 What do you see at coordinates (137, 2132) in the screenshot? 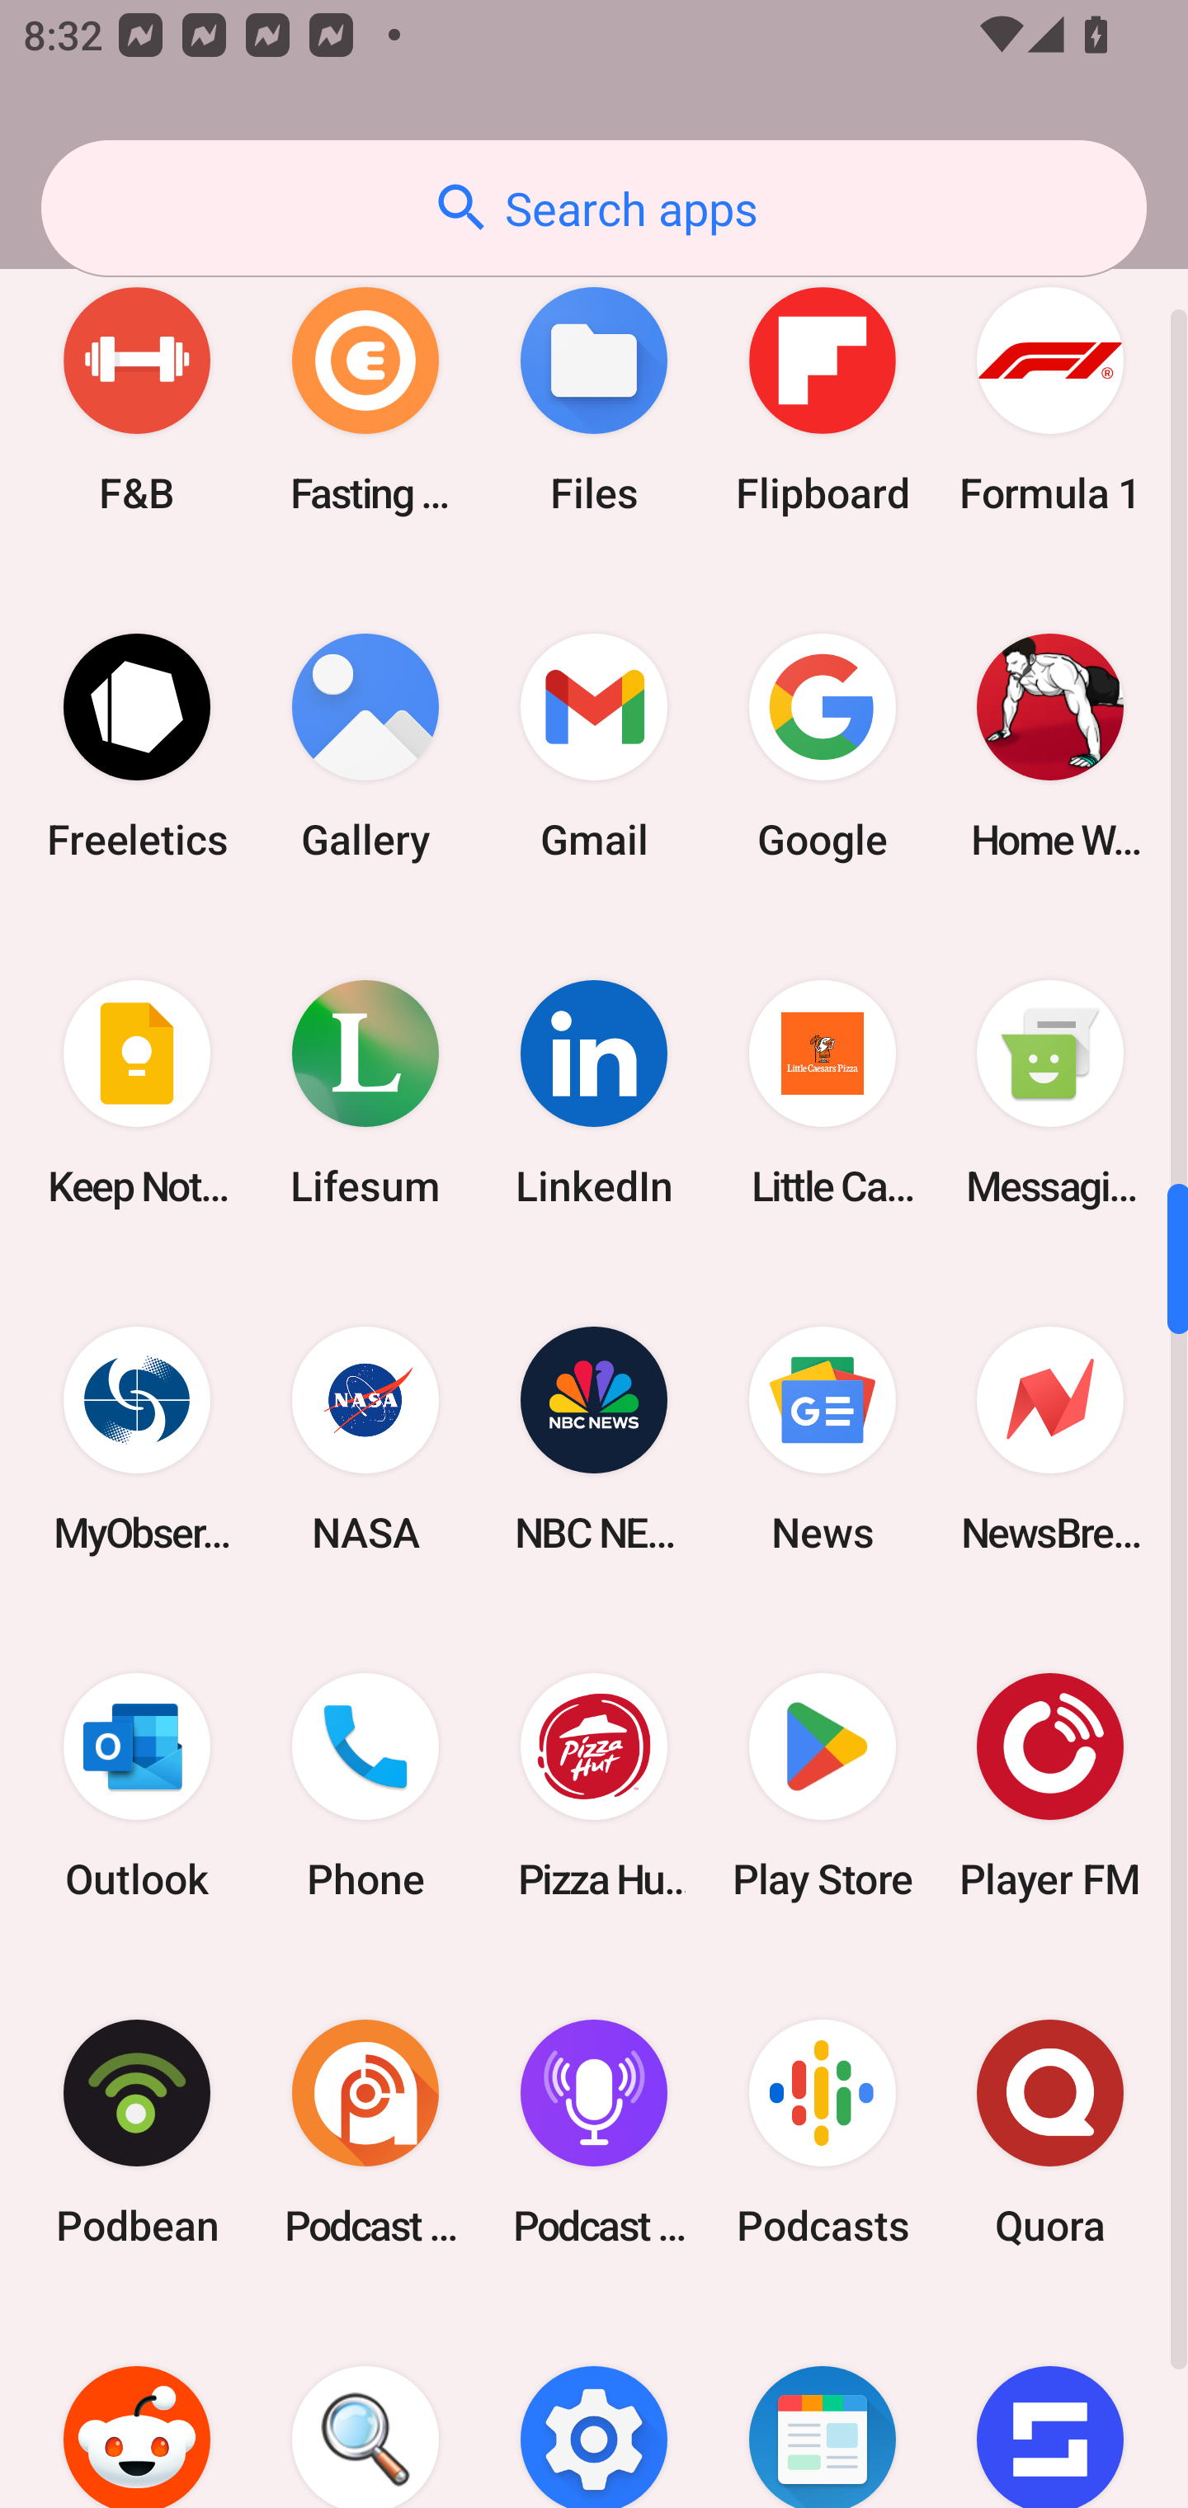
I see `Podbean` at bounding box center [137, 2132].